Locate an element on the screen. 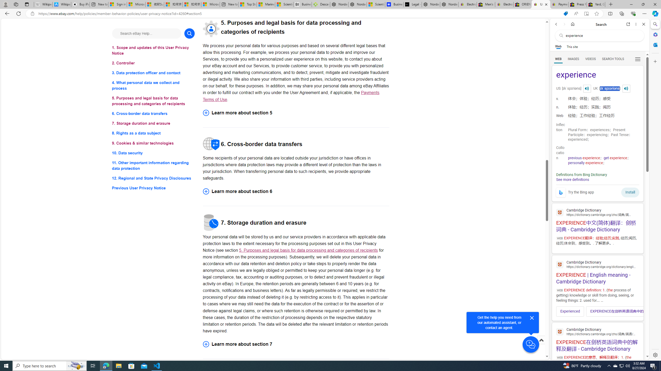 Image resolution: width=661 pixels, height=371 pixels. Descarga Driver Updater is located at coordinates (321, 4).